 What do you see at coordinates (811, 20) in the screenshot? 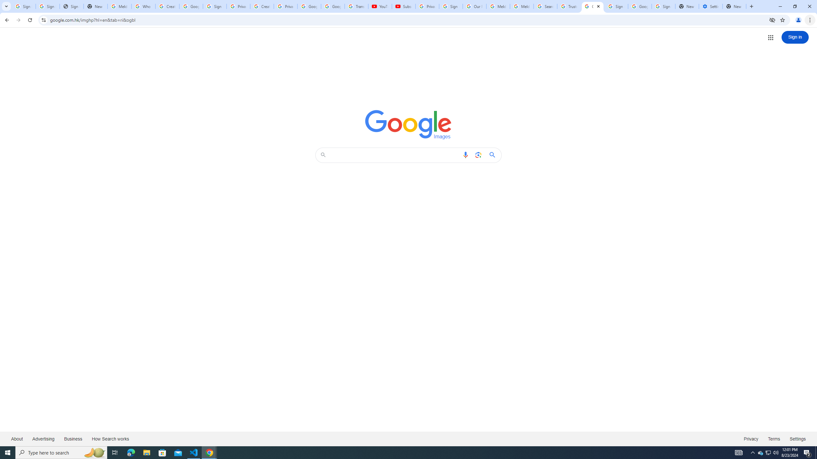
I see `Chrome` at bounding box center [811, 20].